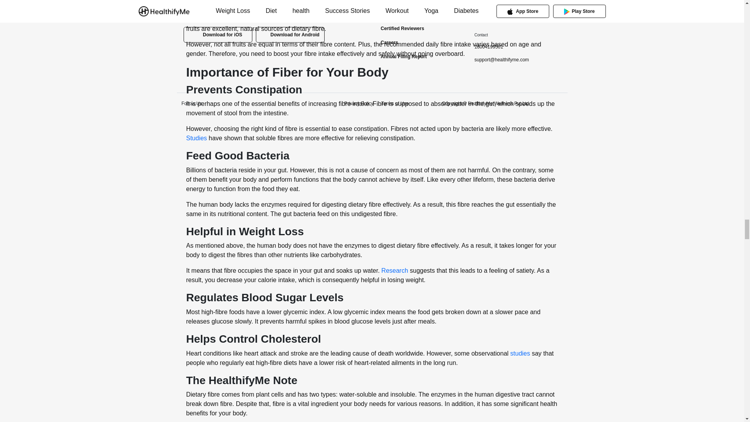 Image resolution: width=750 pixels, height=422 pixels. Describe the element at coordinates (196, 138) in the screenshot. I see `Studies` at that location.